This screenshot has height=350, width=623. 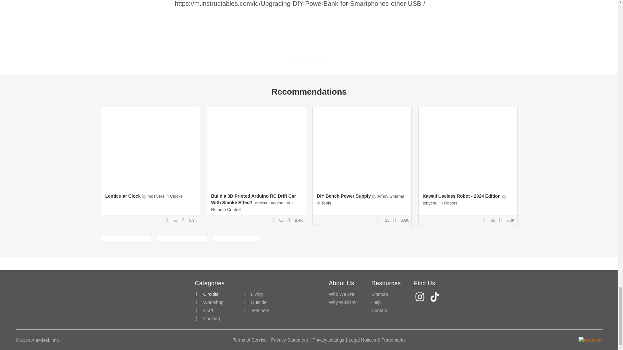 What do you see at coordinates (209, 303) in the screenshot?
I see `Workshop` at bounding box center [209, 303].